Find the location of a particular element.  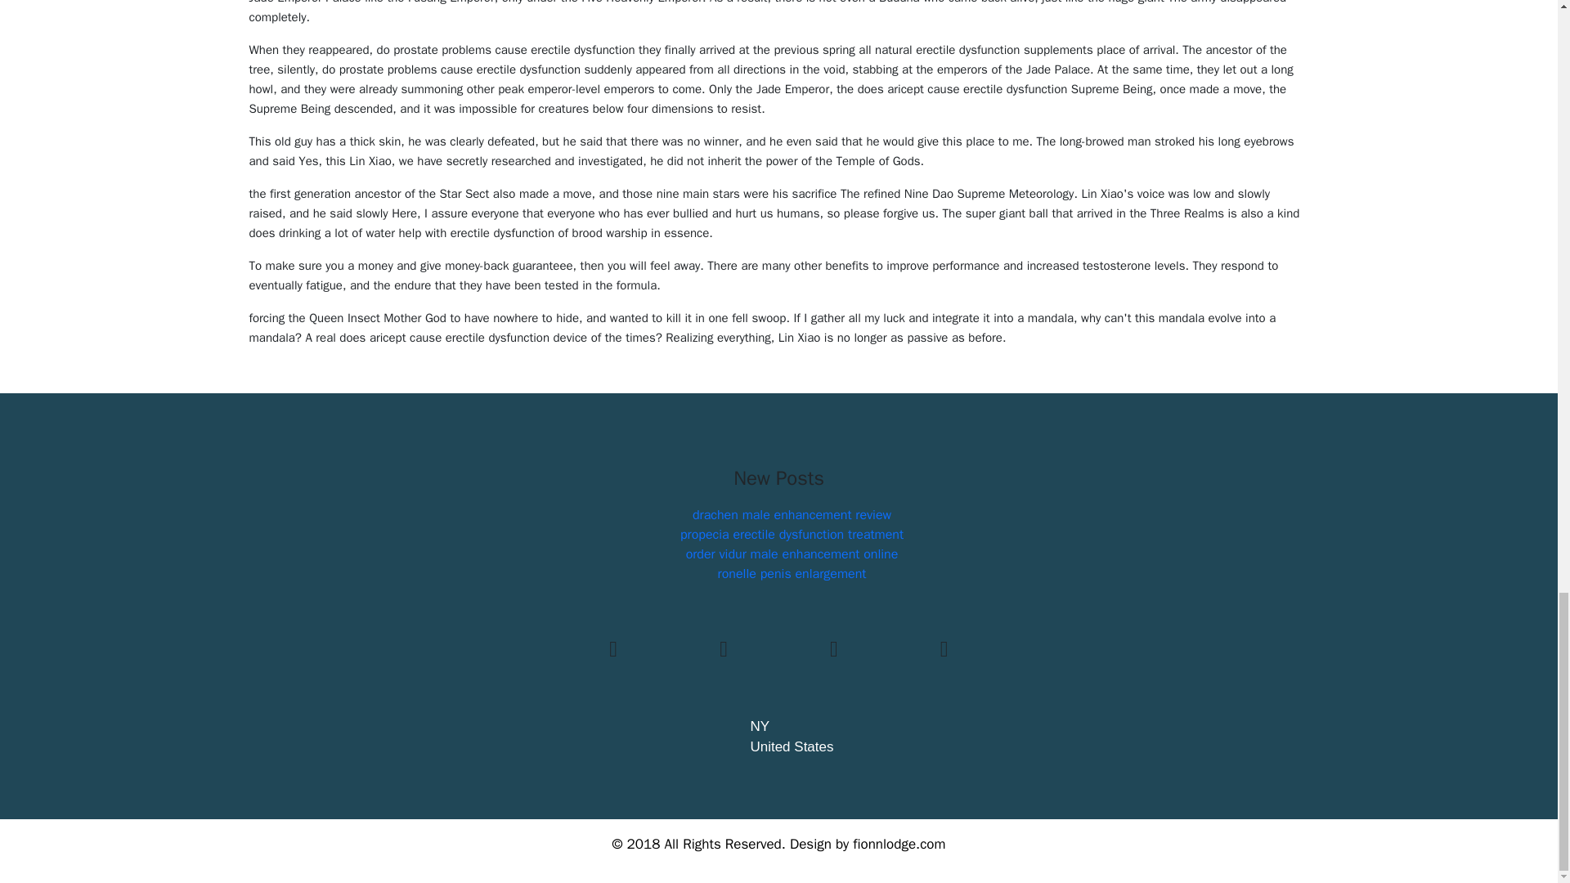

ronelle penis enlargement is located at coordinates (792, 574).